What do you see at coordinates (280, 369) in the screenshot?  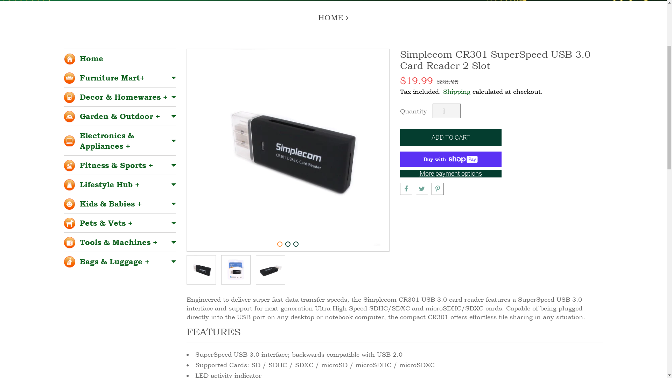 I see `1` at bounding box center [280, 369].